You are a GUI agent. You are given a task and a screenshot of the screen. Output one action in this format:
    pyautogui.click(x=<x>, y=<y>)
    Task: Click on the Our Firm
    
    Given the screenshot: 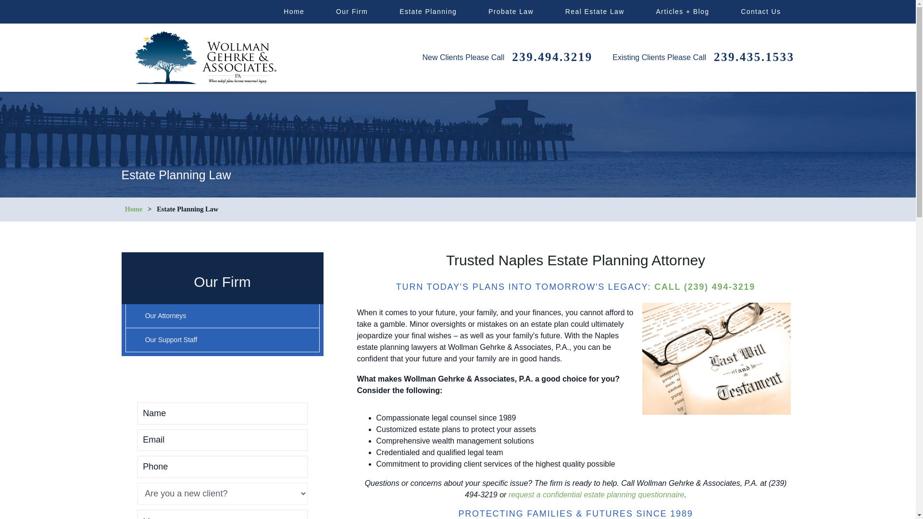 What is the action you would take?
    pyautogui.click(x=352, y=12)
    